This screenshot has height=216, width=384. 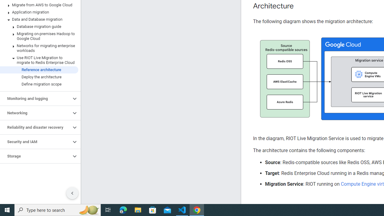 I want to click on Application migration, so click(x=39, y=12).